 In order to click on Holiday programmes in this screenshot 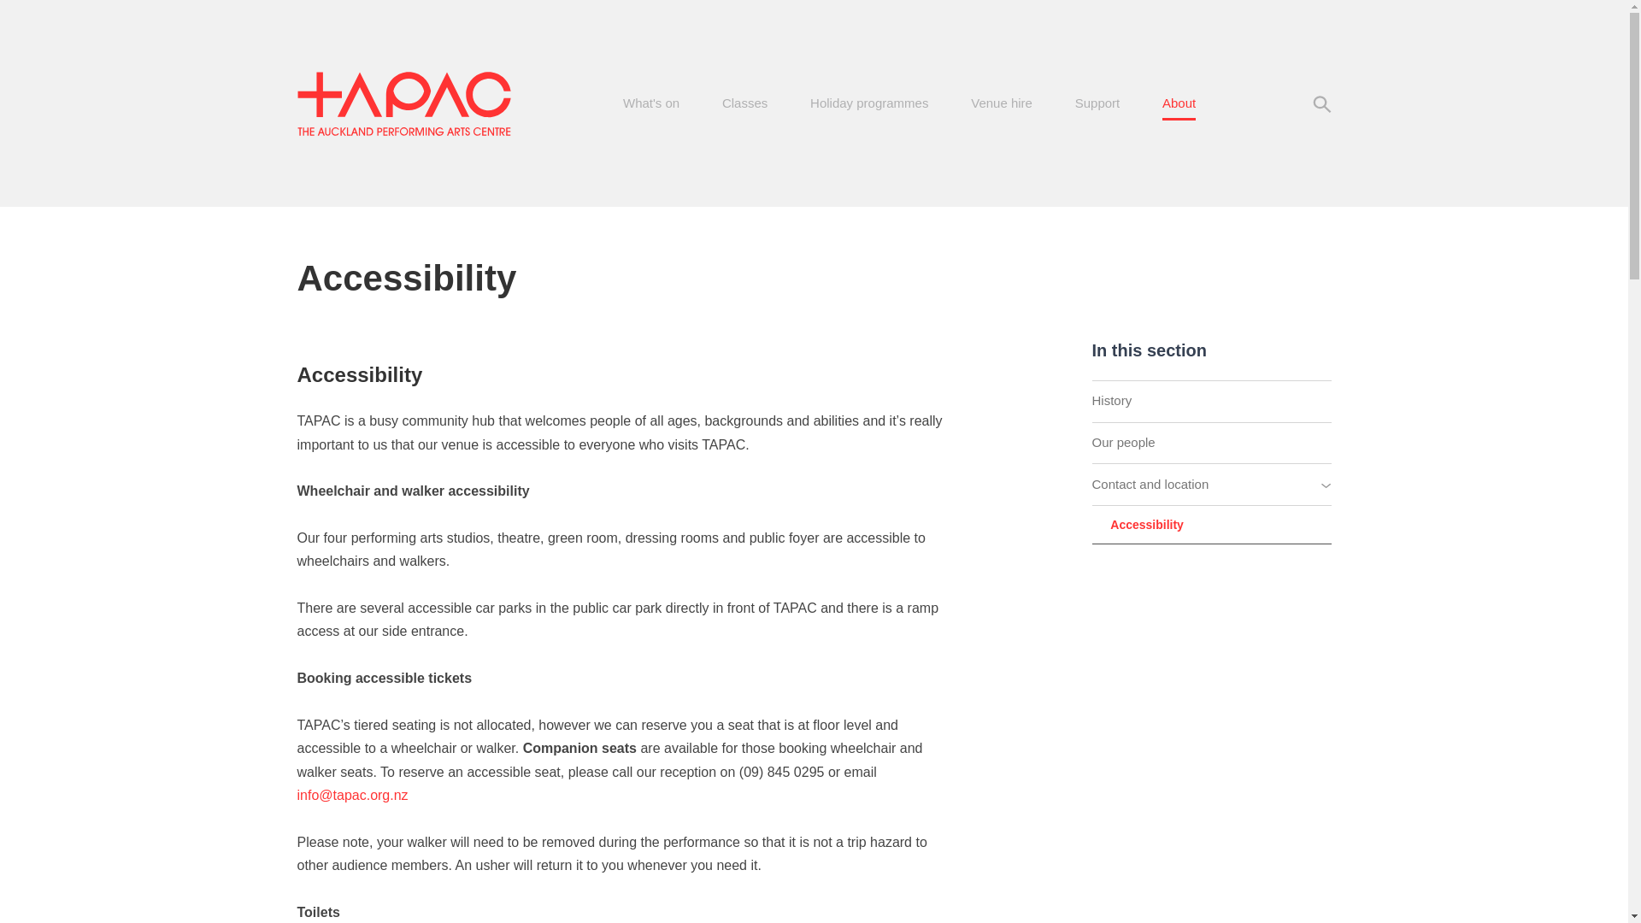, I will do `click(869, 104)`.